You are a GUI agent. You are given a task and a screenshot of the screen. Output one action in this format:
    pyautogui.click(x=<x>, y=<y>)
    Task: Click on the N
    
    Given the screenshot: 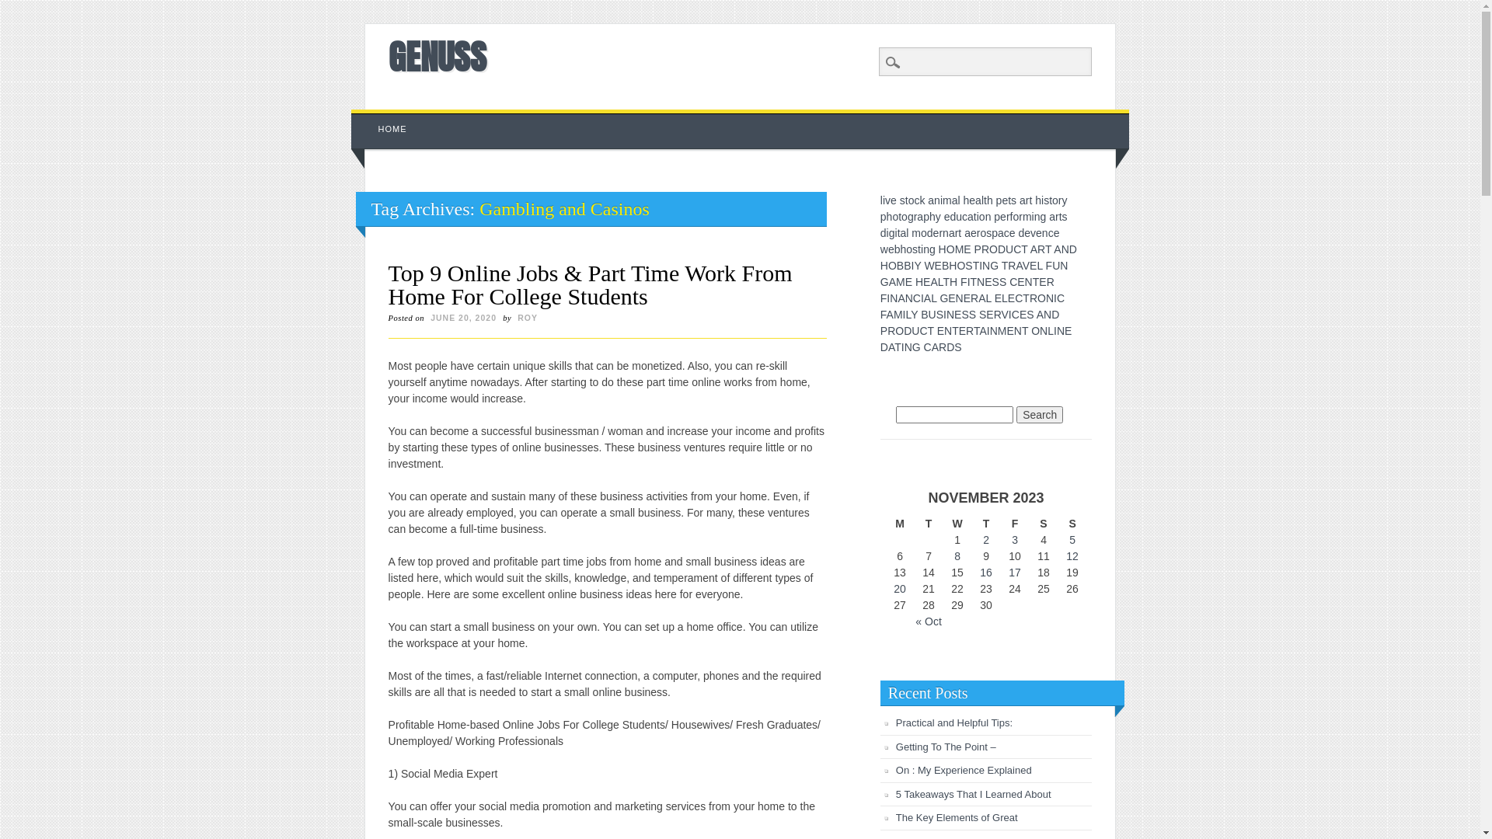 What is the action you would take?
    pyautogui.click(x=1029, y=282)
    